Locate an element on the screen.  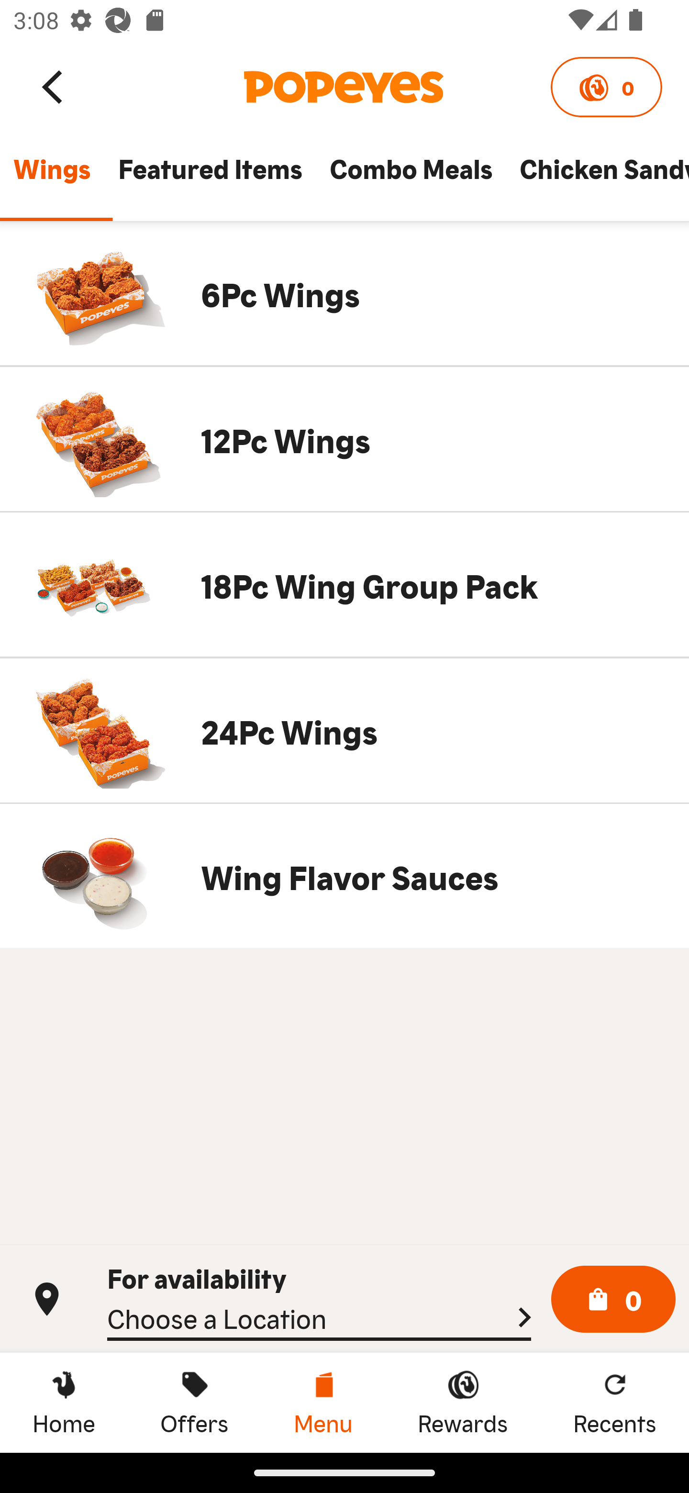
Menu, current page Menu Menu, current page is located at coordinates (322, 1402).